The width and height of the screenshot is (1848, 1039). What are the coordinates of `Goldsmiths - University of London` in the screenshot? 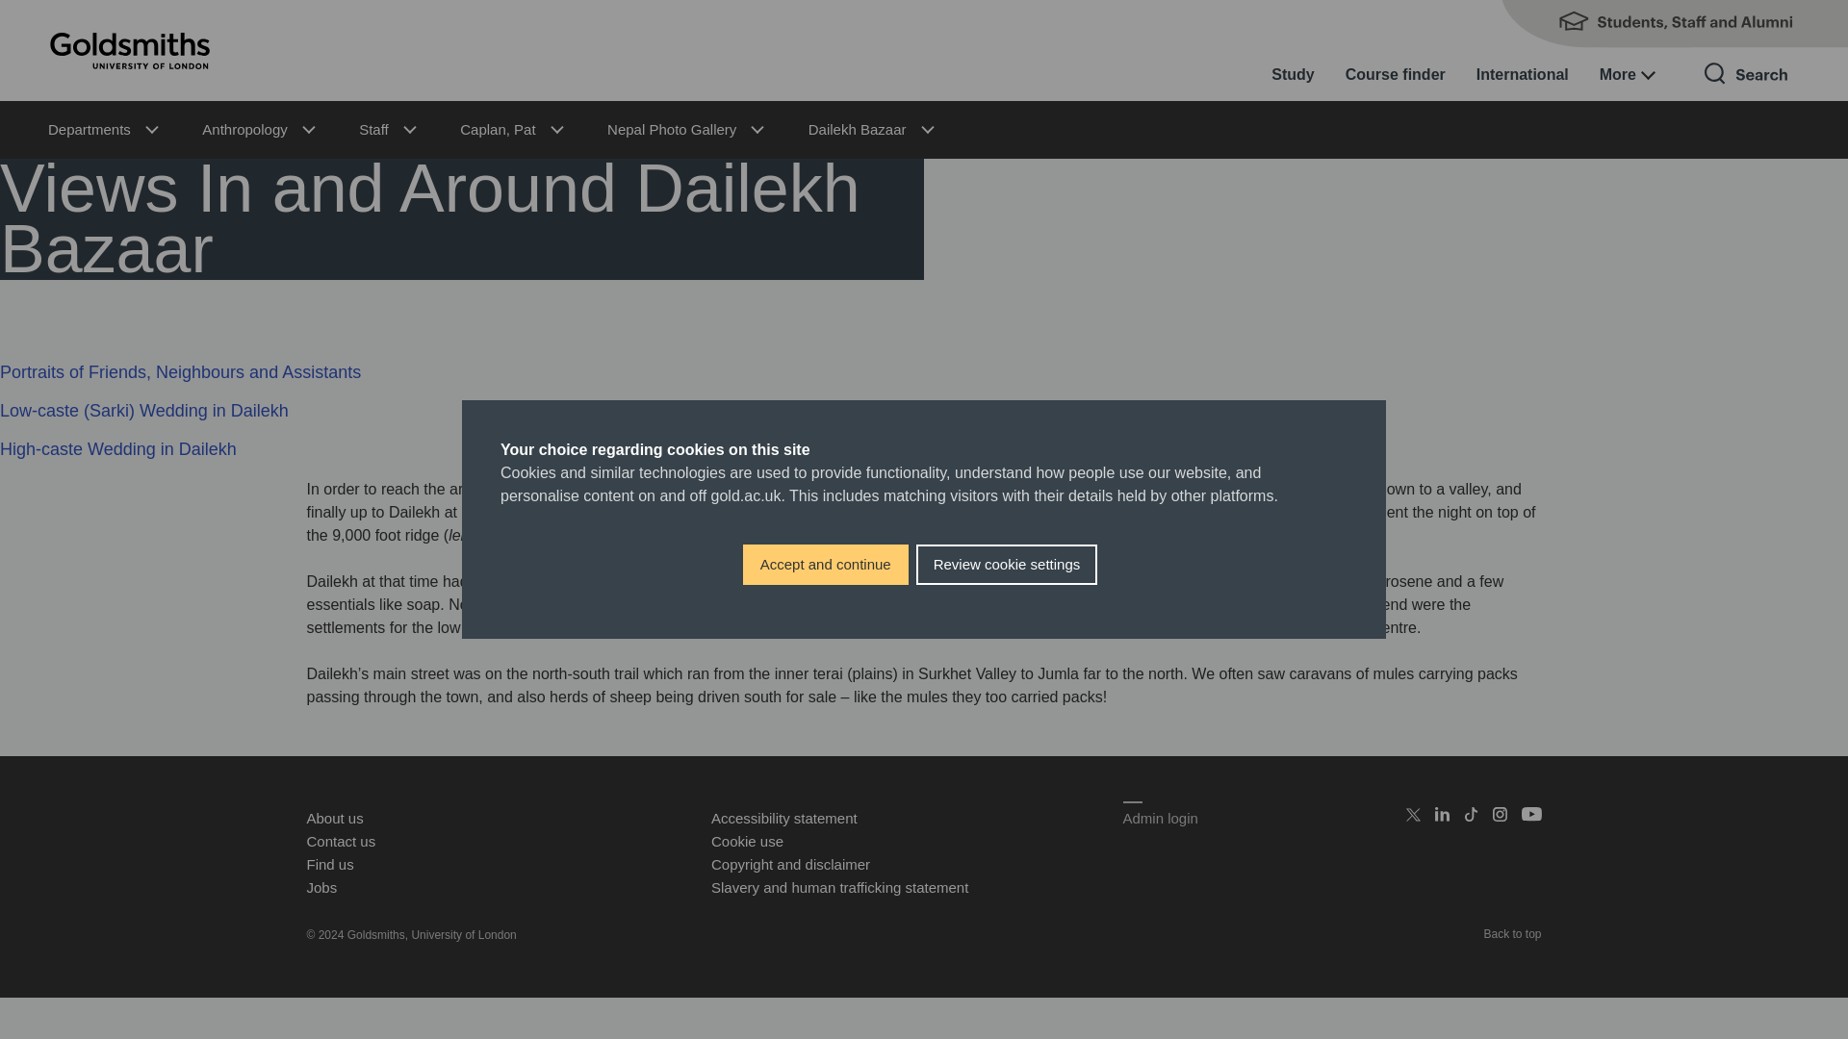 It's located at (129, 50).